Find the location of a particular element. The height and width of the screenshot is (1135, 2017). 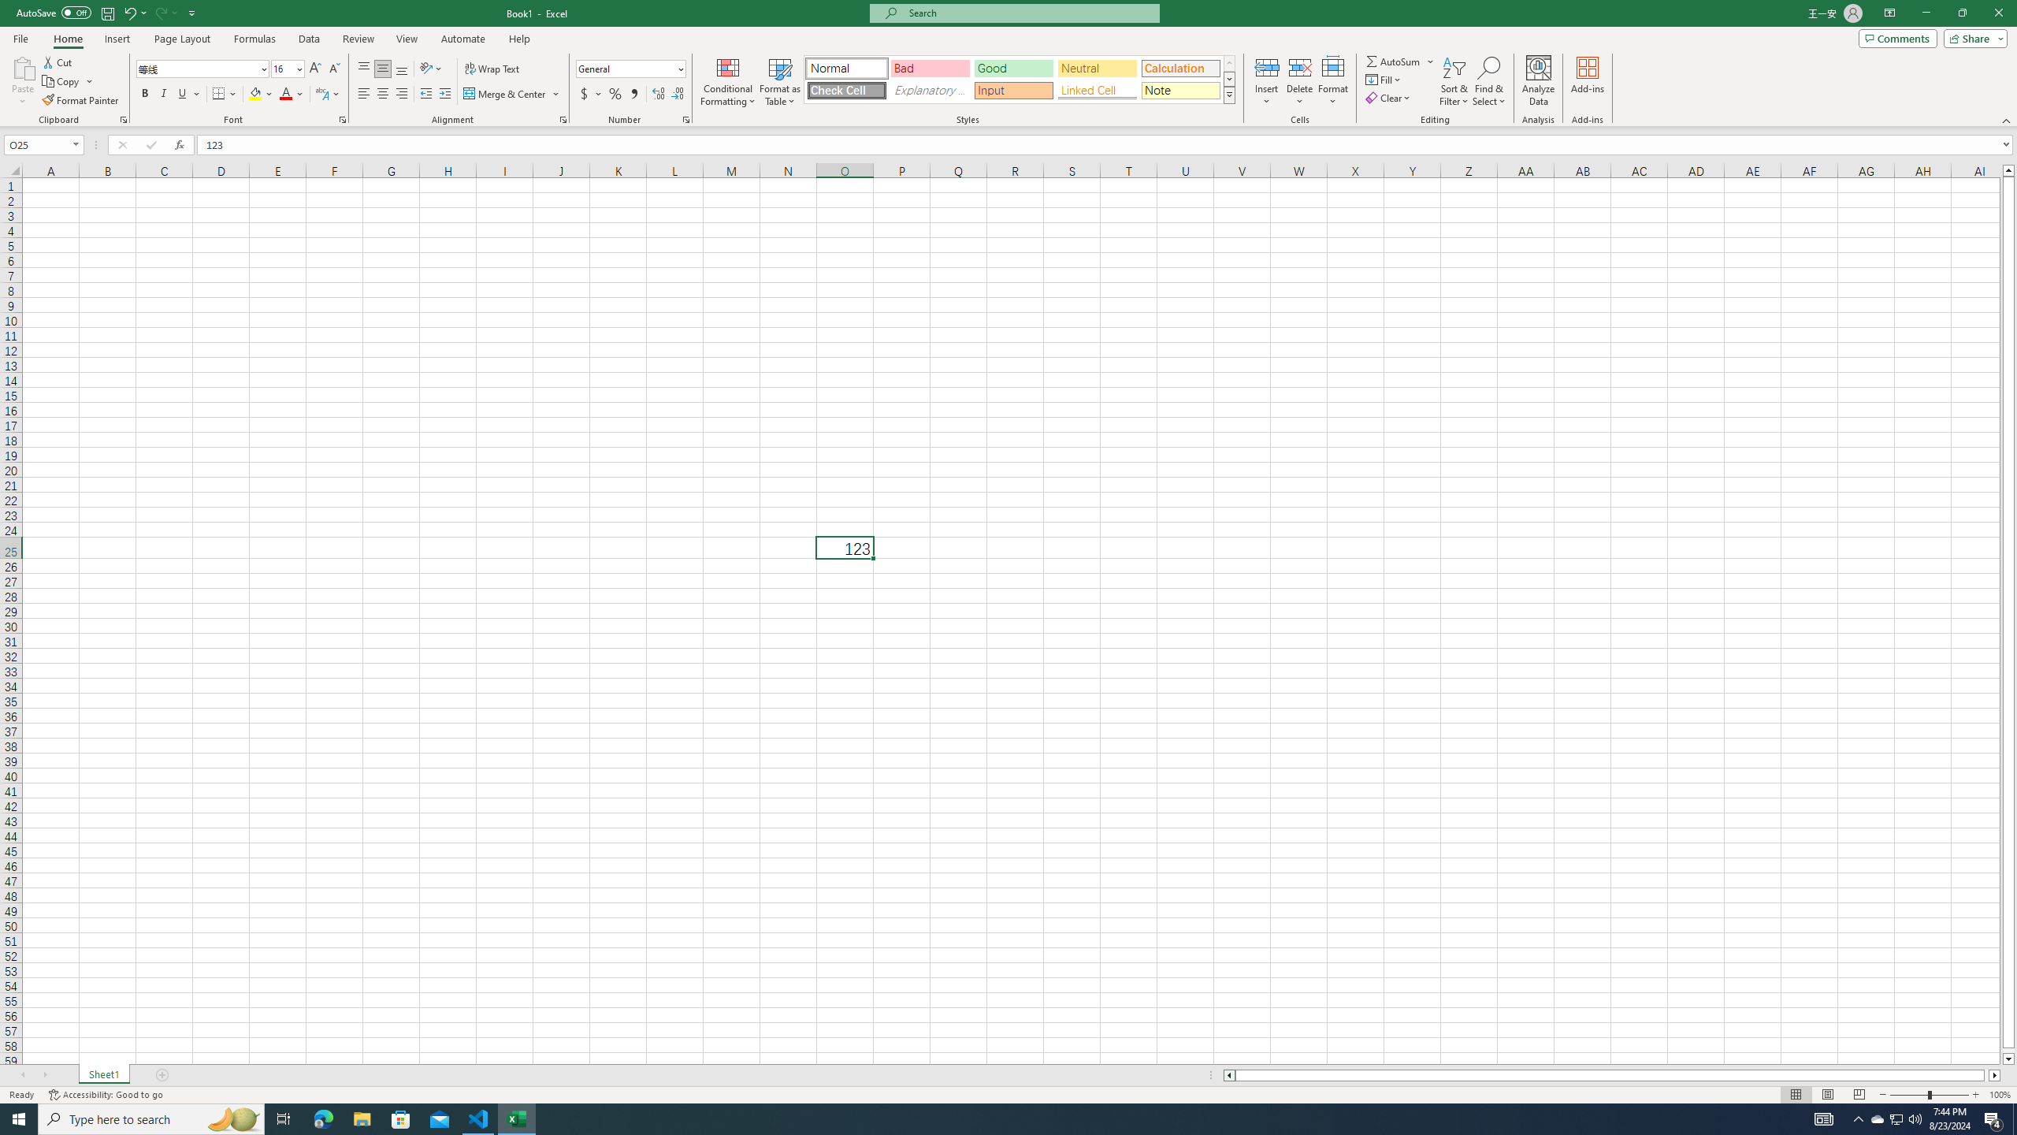

Office Clipboard... is located at coordinates (123, 120).